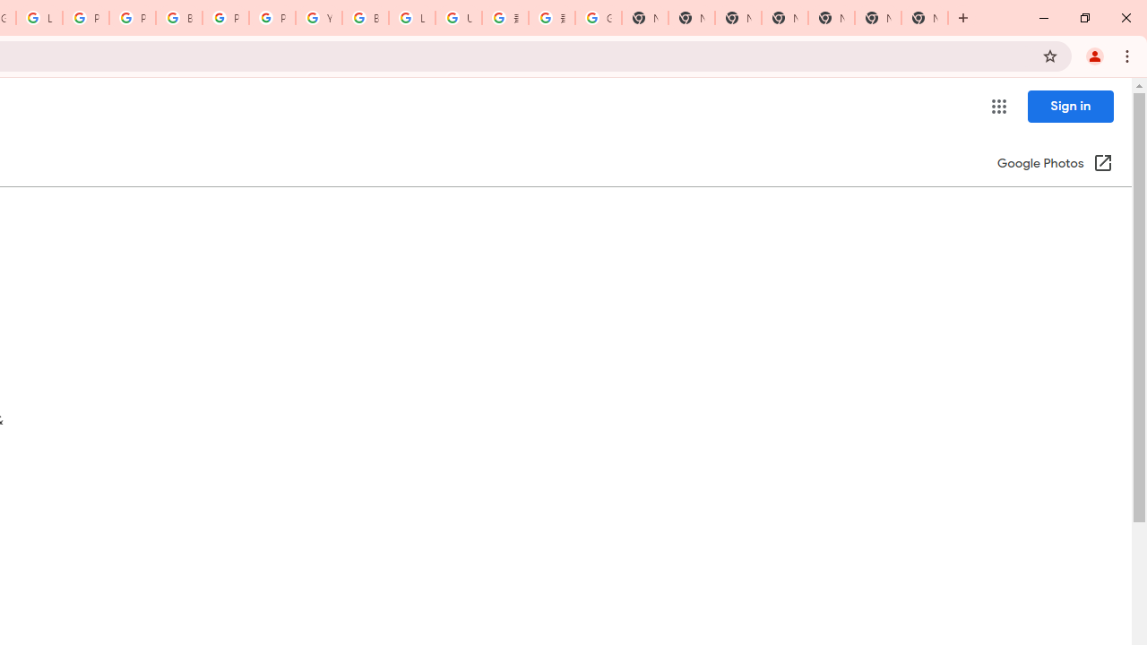 This screenshot has height=645, width=1147. I want to click on Sign in, so click(1070, 106).